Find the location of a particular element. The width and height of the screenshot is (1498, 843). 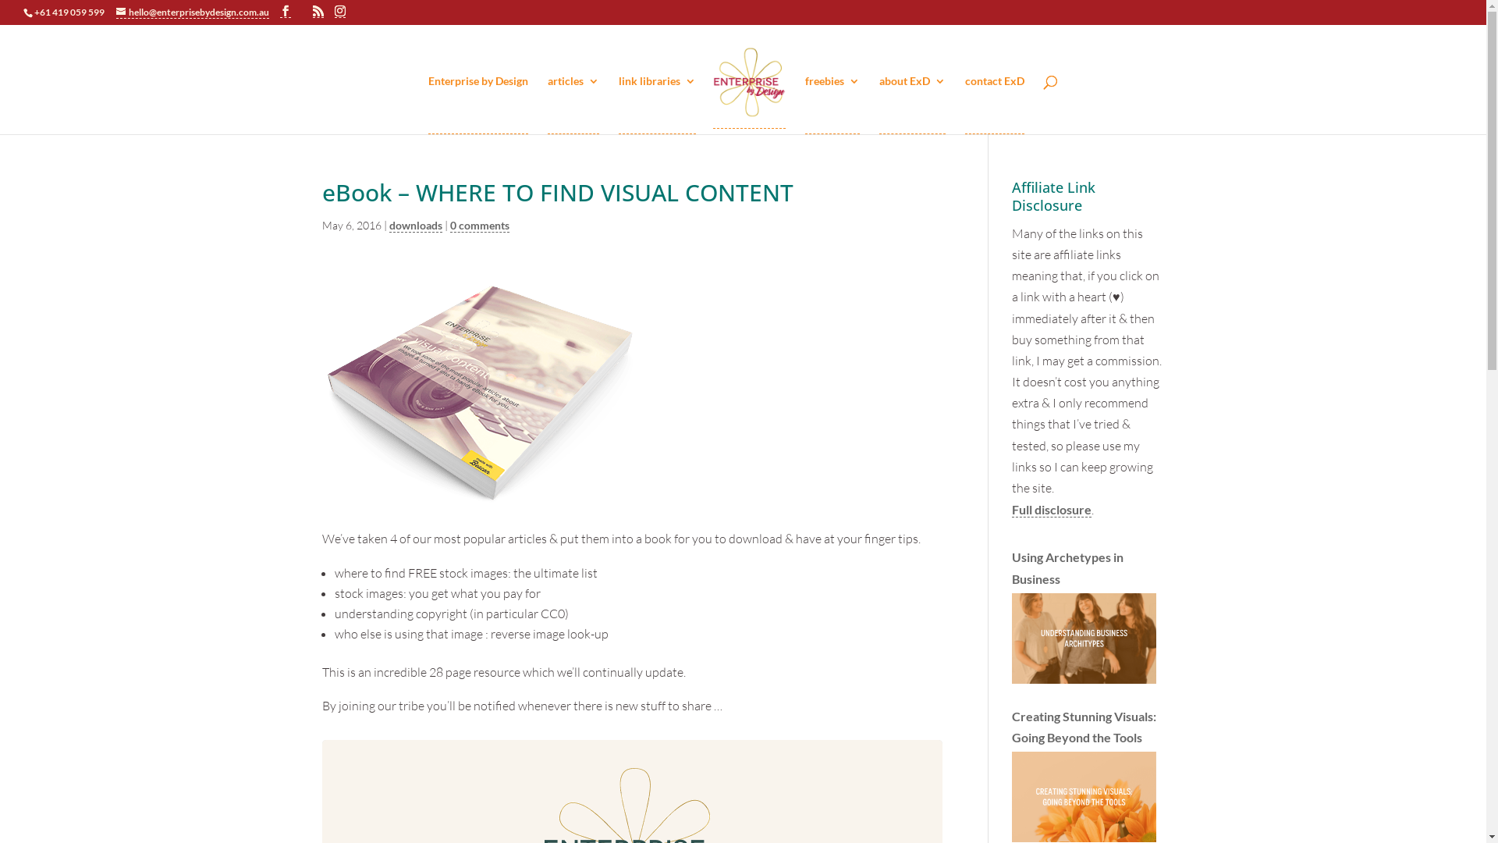

downloads is located at coordinates (415, 226).